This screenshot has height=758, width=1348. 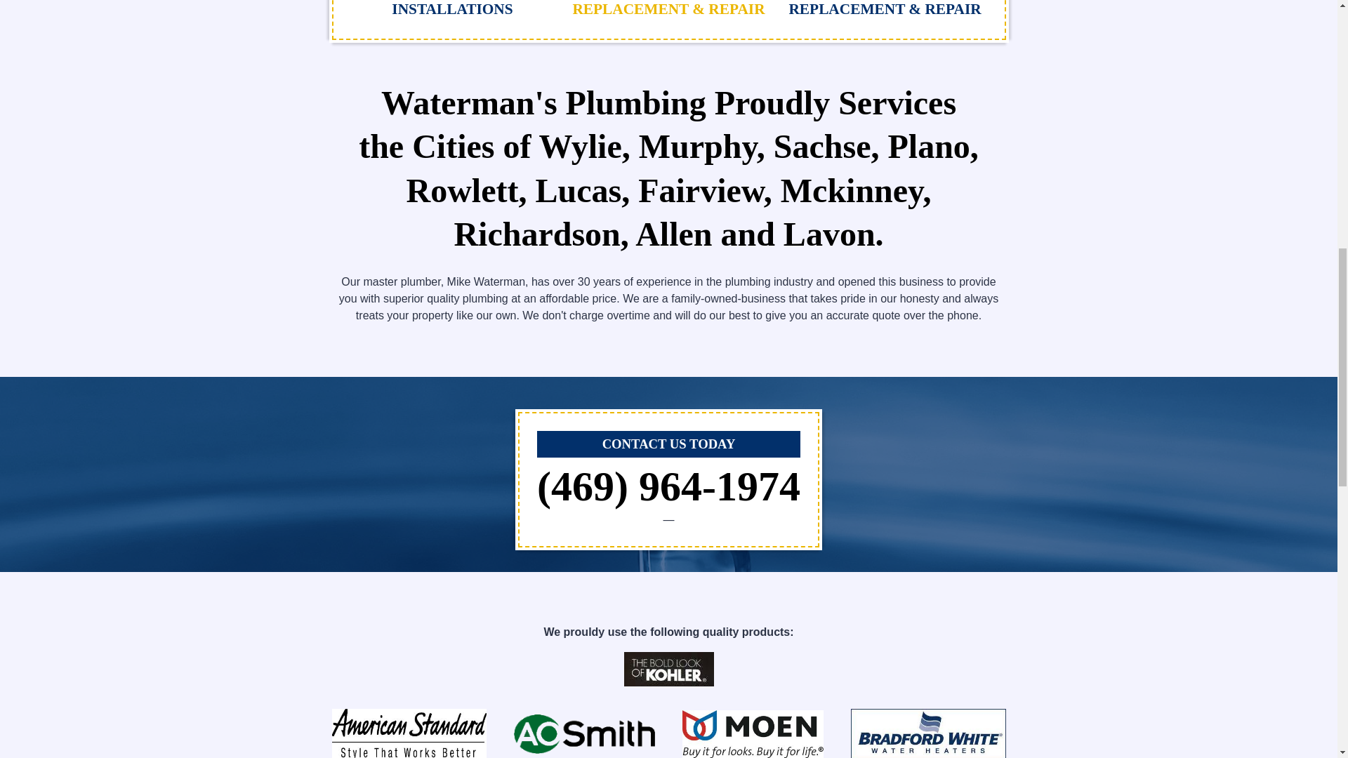 What do you see at coordinates (452, 8) in the screenshot?
I see `WATER HEATER INSTALLATIONS` at bounding box center [452, 8].